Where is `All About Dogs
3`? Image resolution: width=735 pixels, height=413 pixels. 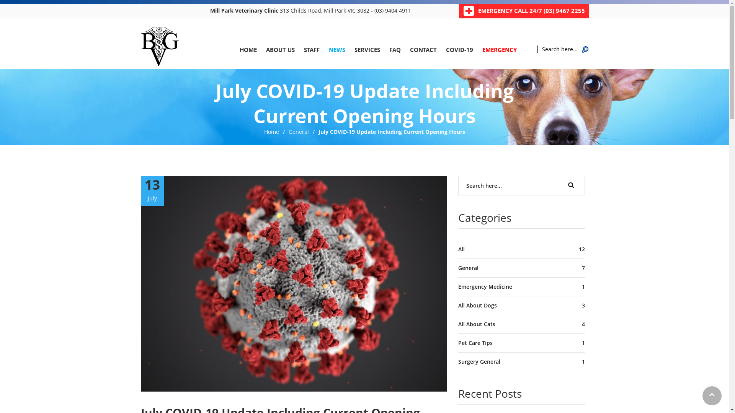 All About Dogs
3 is located at coordinates (521, 305).